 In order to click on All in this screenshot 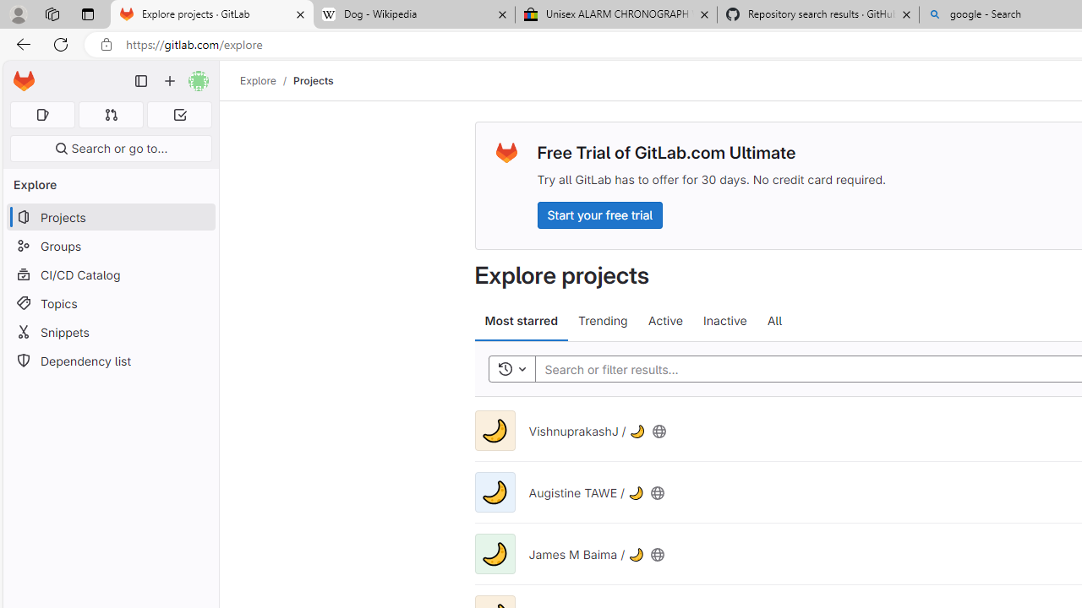, I will do `click(774, 321)`.